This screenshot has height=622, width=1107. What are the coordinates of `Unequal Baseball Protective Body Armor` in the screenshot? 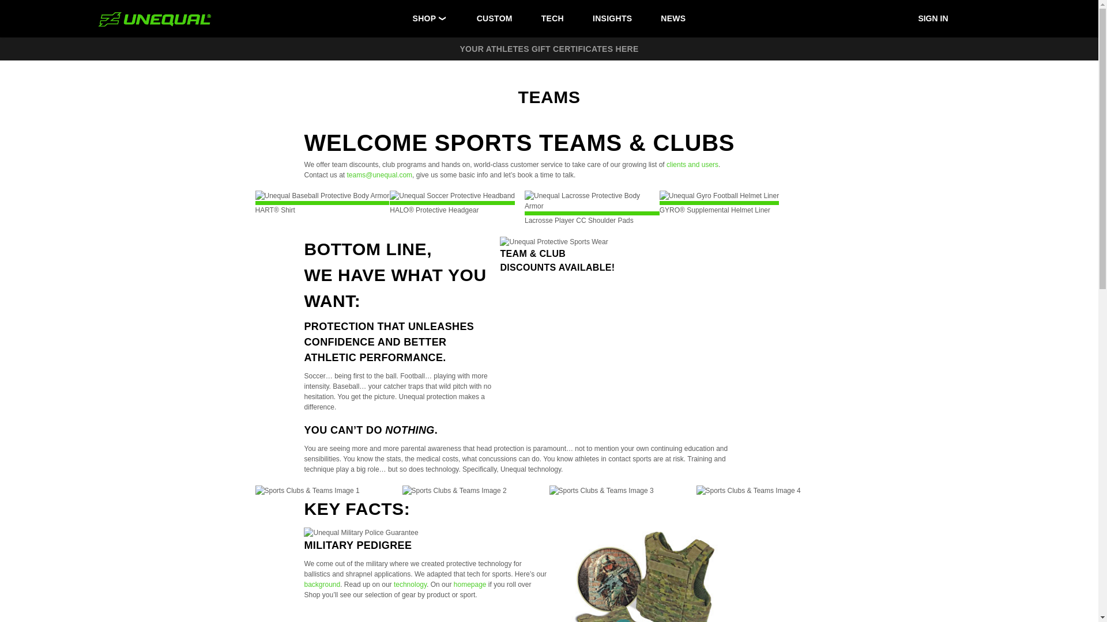 It's located at (322, 198).